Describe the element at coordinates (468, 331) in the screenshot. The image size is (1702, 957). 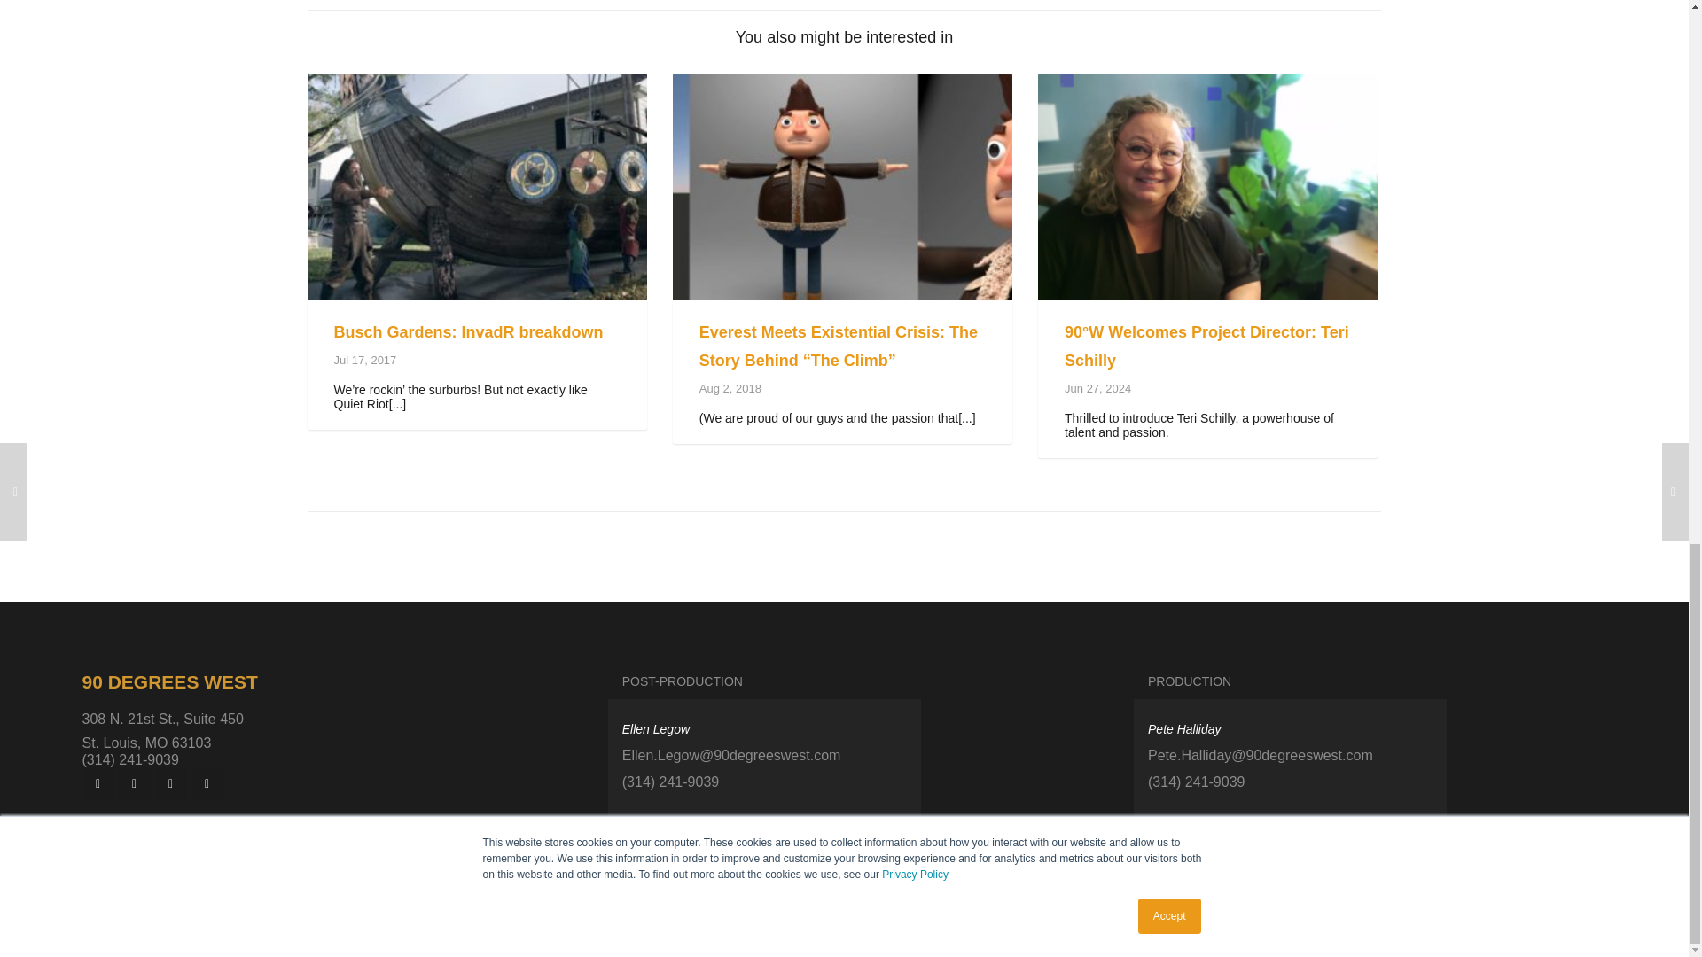
I see `Busch Gardens: InvadR breakdown` at that location.